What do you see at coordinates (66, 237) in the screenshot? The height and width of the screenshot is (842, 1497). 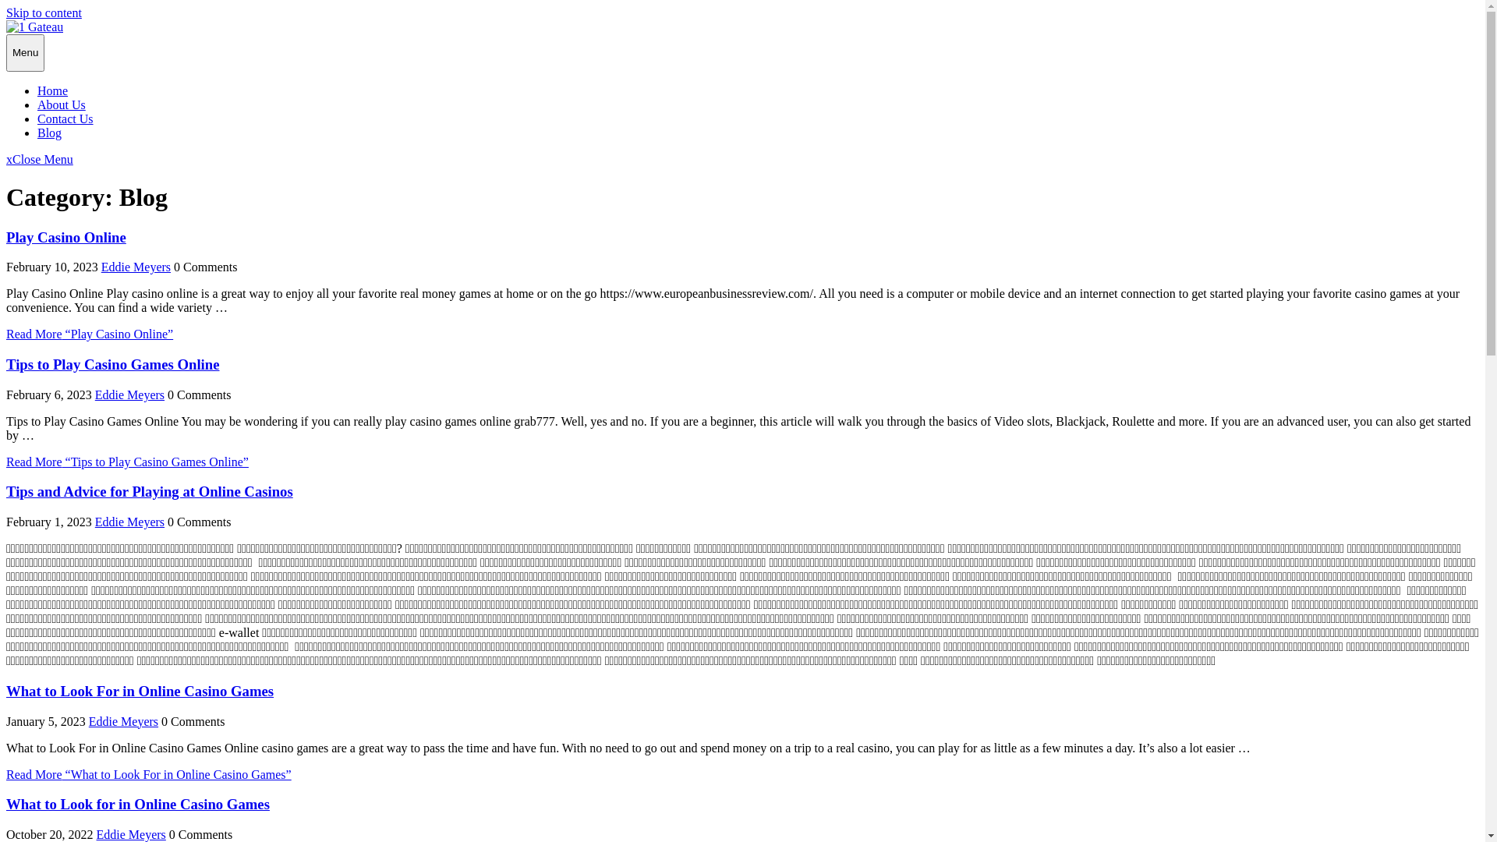 I see `Play Casino Online` at bounding box center [66, 237].